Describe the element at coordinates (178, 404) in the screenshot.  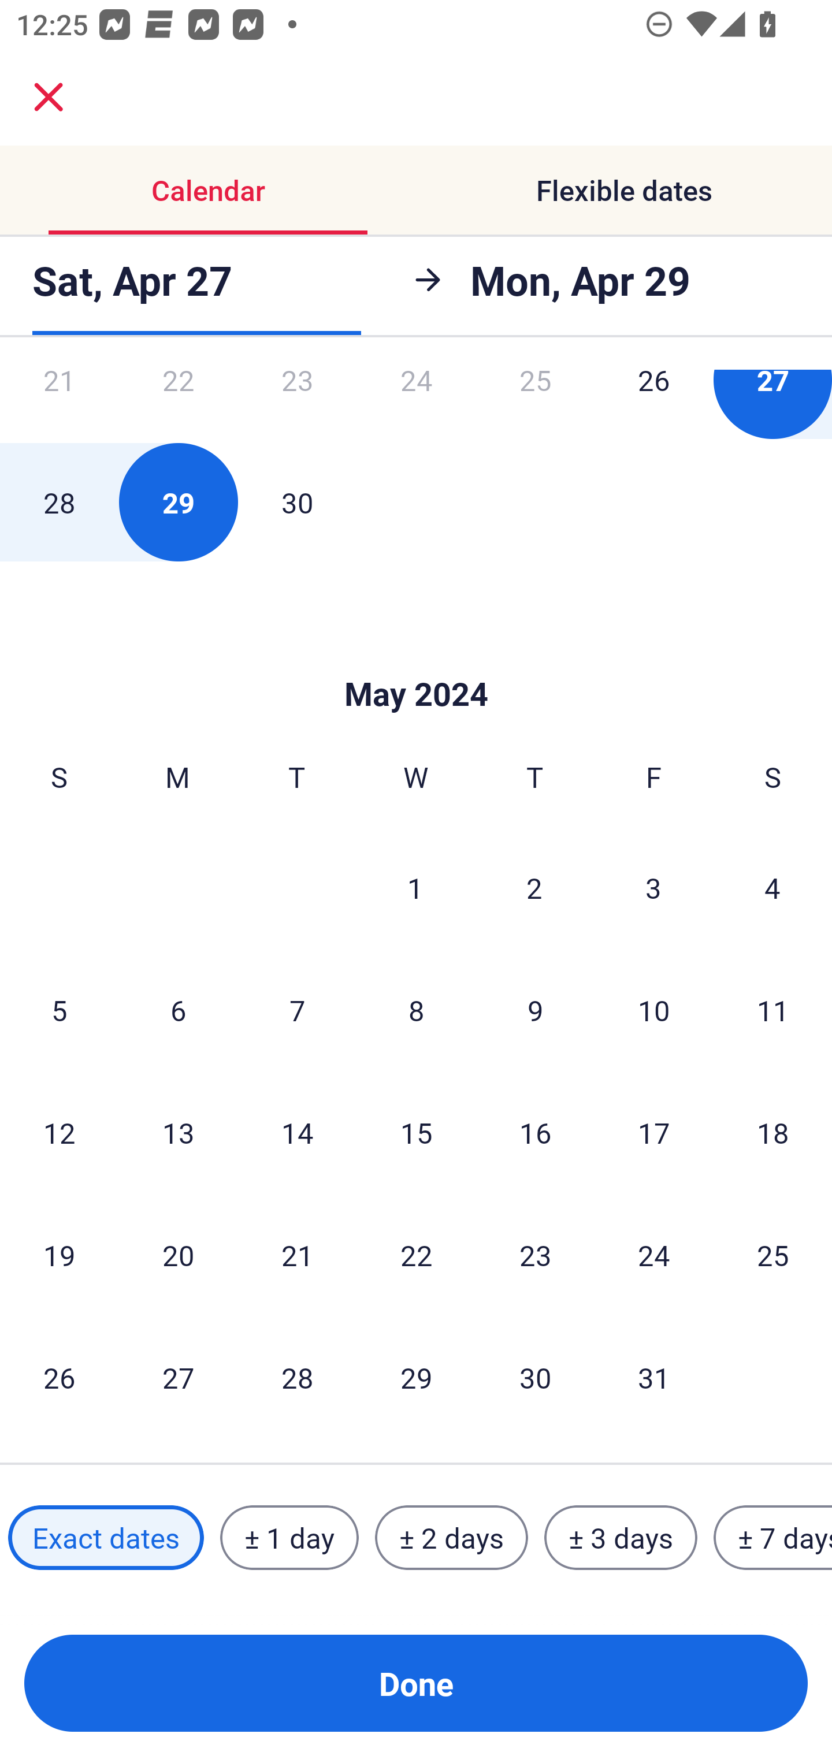
I see `22 Monday, April 22, 2024` at that location.